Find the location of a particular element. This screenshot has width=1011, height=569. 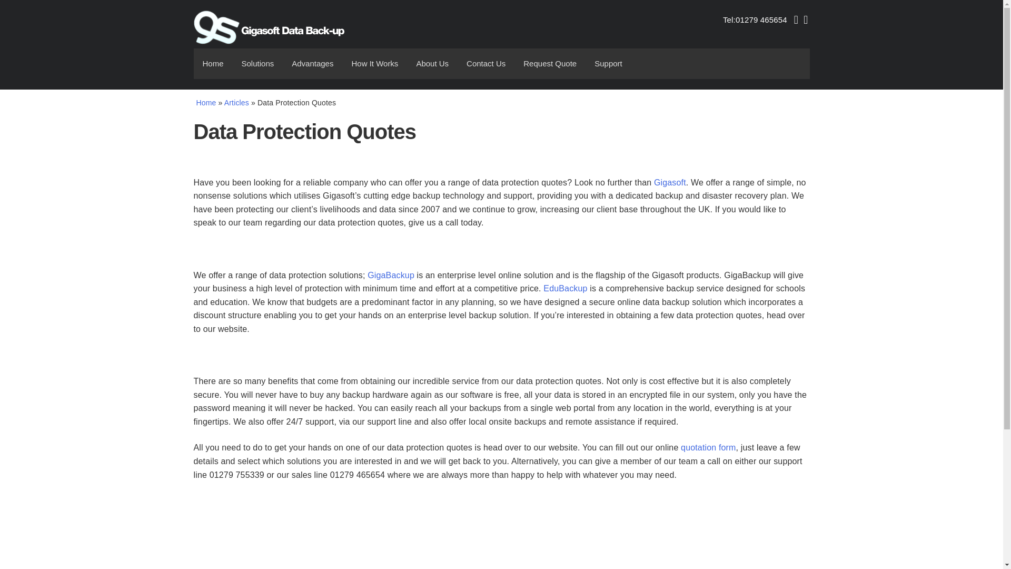

How It Works is located at coordinates (375, 63).